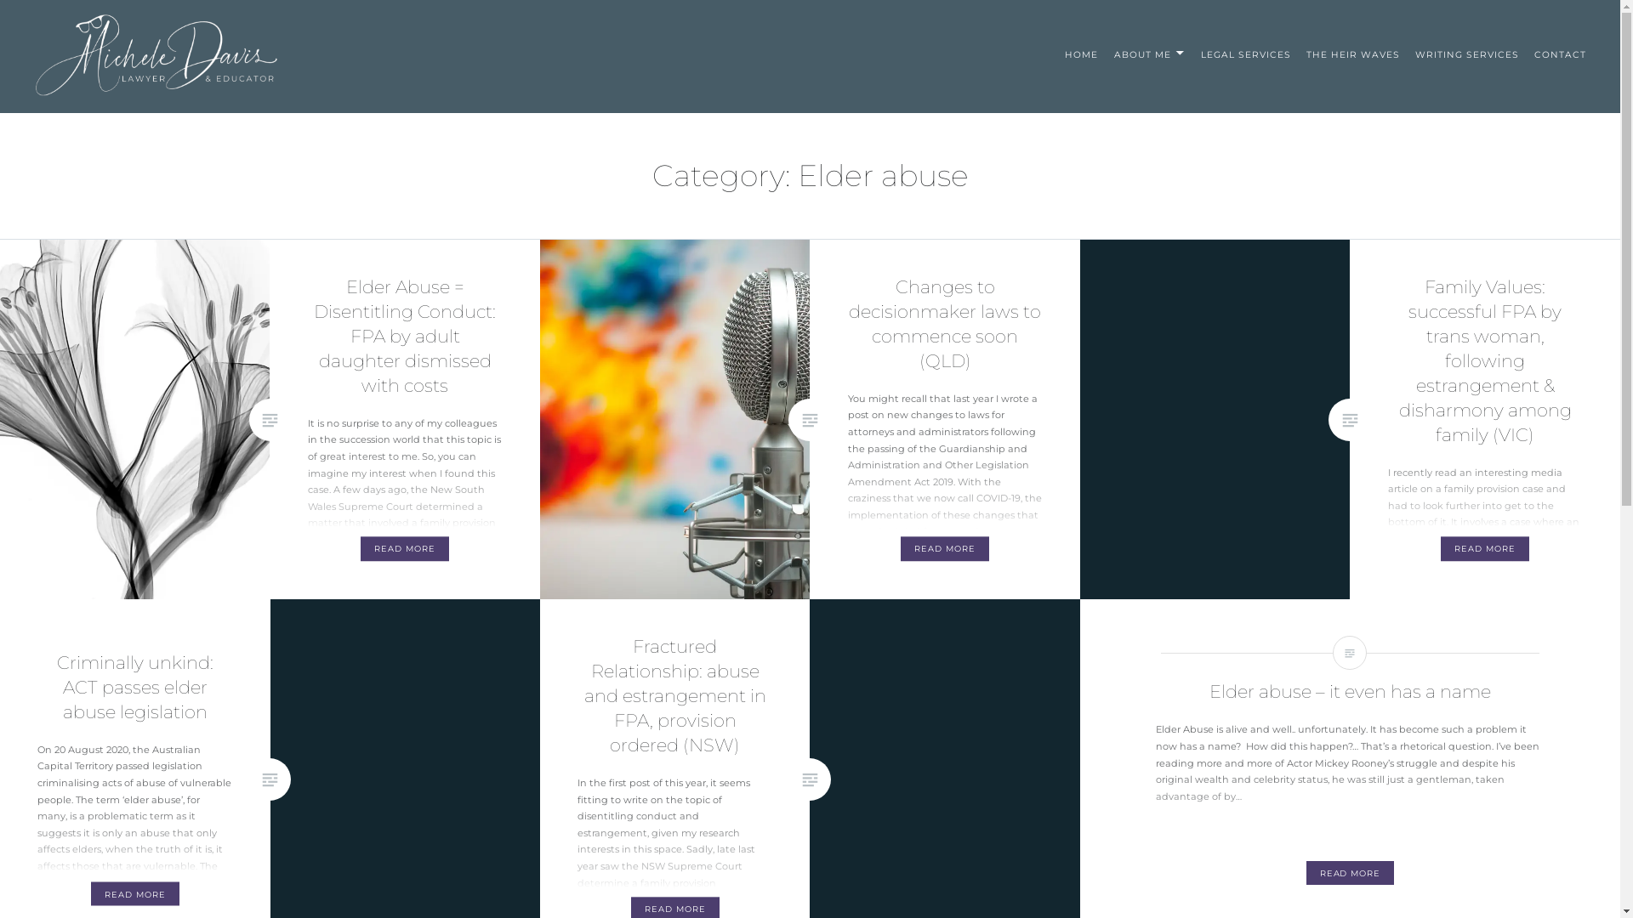 This screenshot has width=1633, height=918. What do you see at coordinates (1245, 54) in the screenshot?
I see `LEGAL SERVICES` at bounding box center [1245, 54].